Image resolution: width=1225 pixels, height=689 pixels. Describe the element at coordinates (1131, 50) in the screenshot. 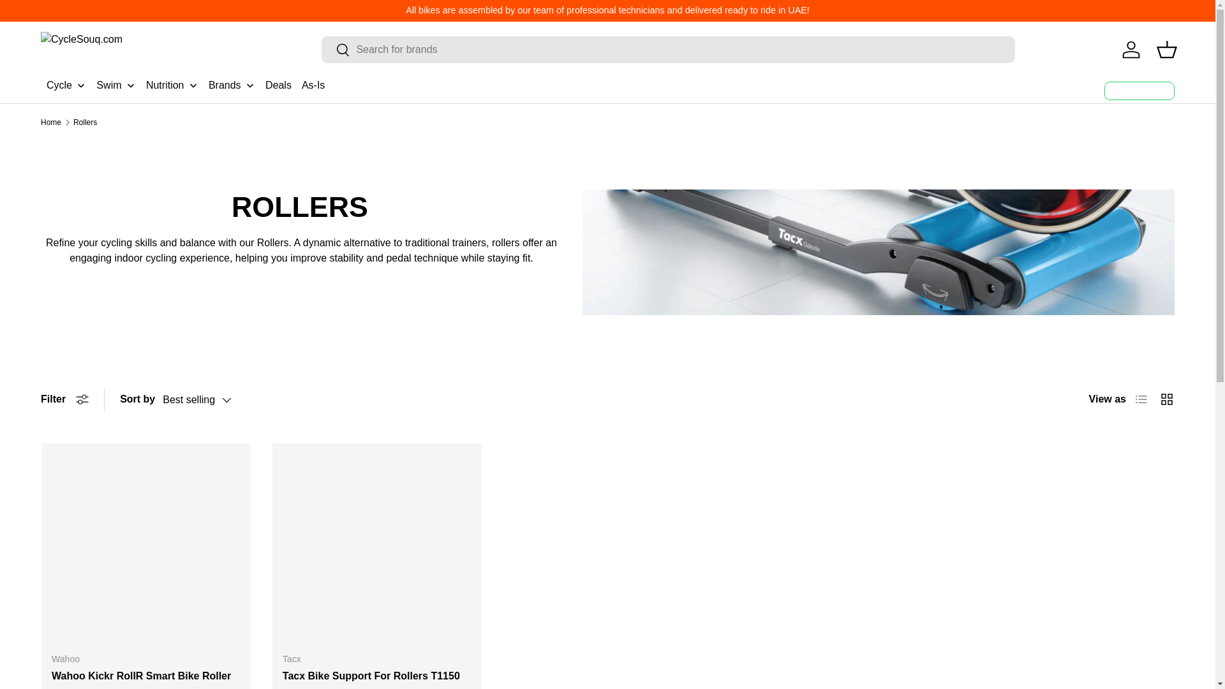

I see `Log in` at that location.